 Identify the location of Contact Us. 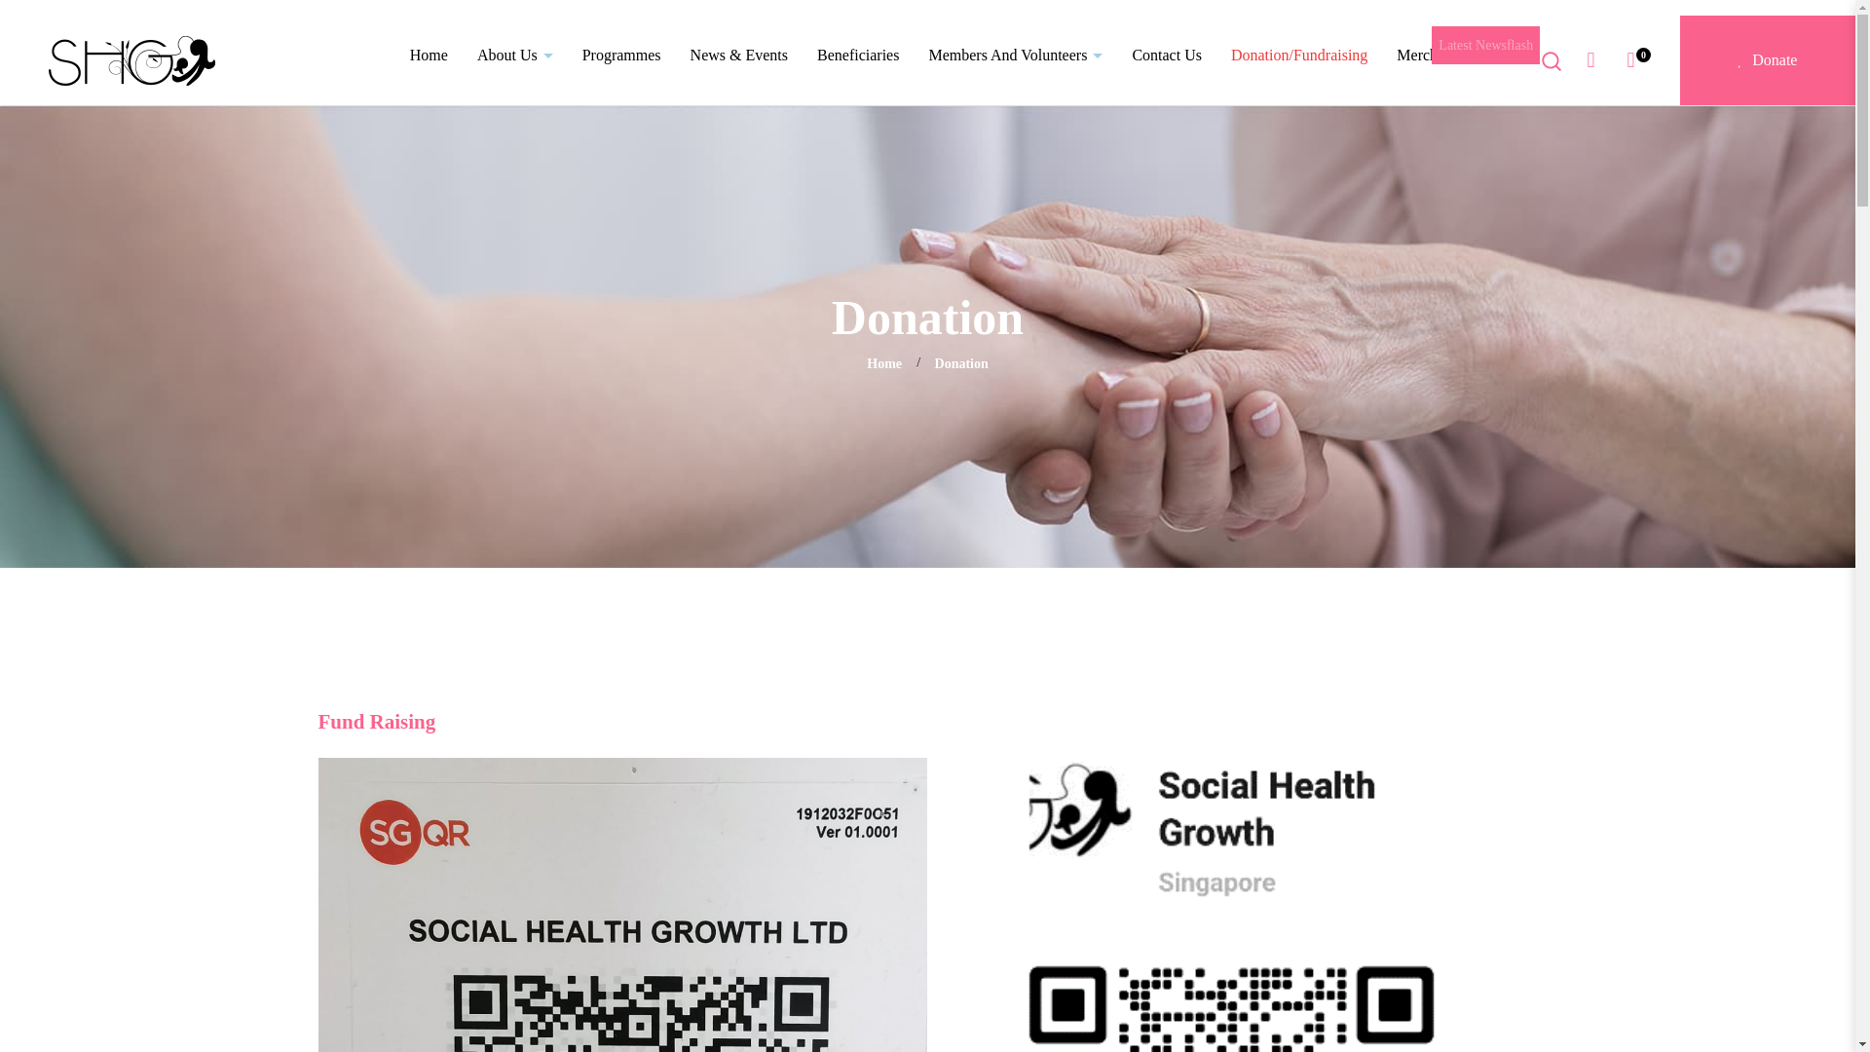
(1180, 56).